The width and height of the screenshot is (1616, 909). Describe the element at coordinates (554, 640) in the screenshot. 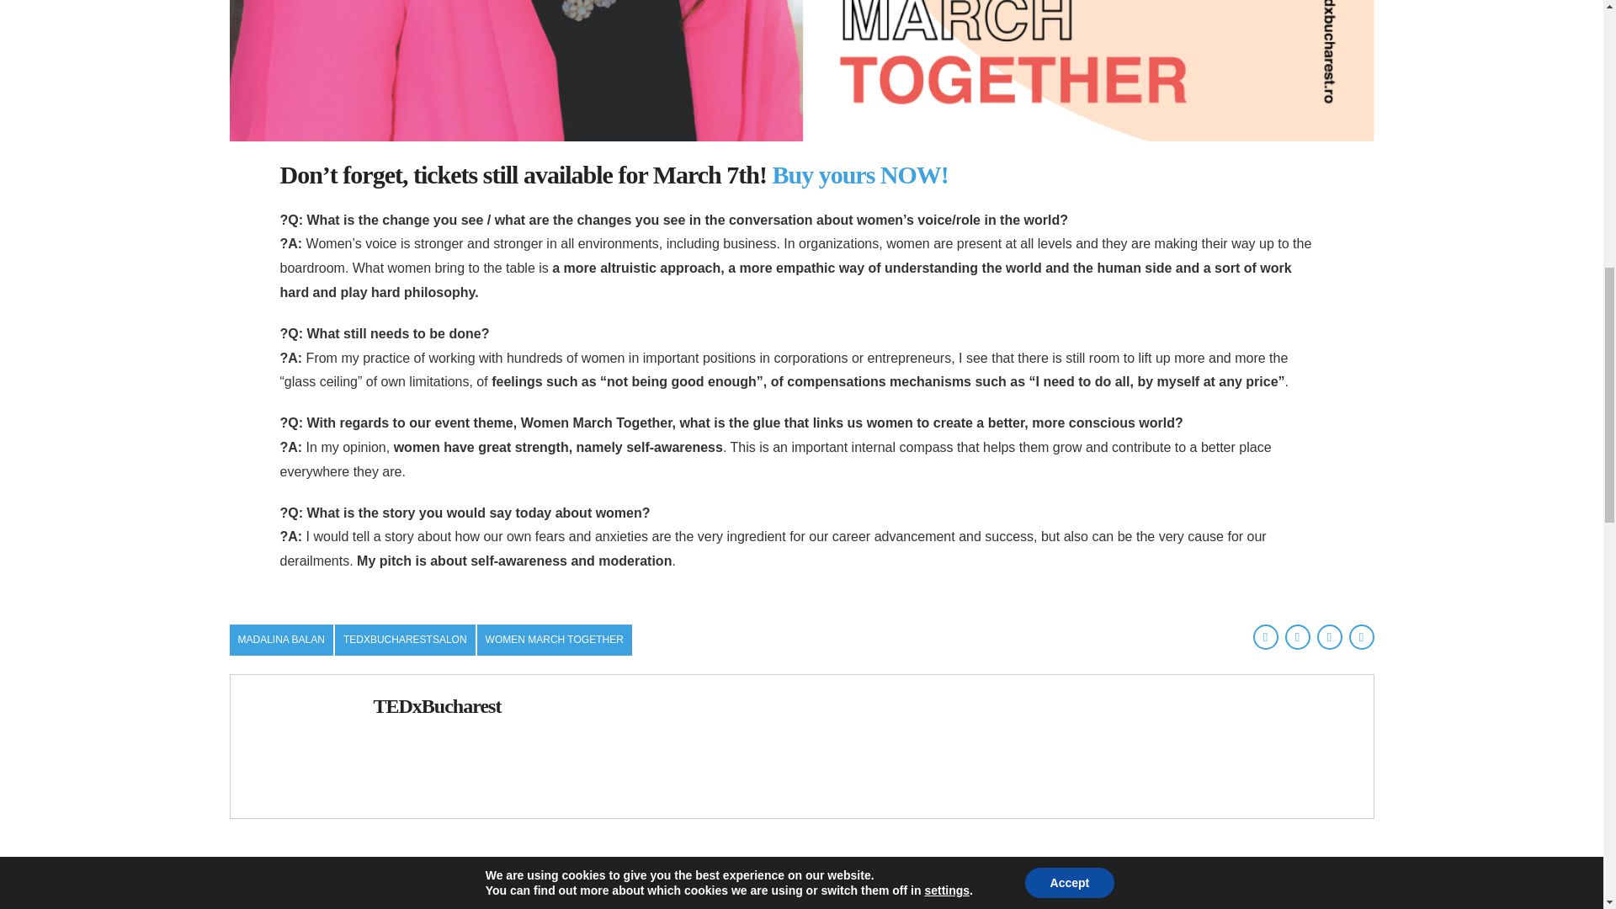

I see `WOMEN MARCH TOGETHER` at that location.